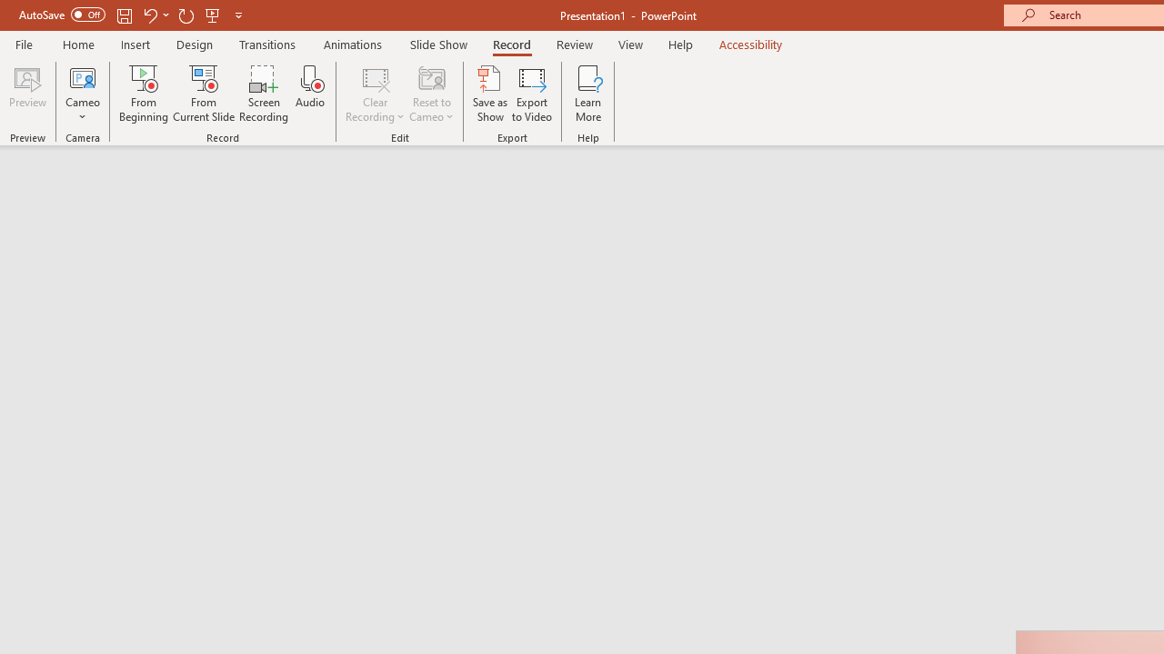 The width and height of the screenshot is (1164, 654). Describe the element at coordinates (431, 93) in the screenshot. I see `Reset to Cameo` at that location.